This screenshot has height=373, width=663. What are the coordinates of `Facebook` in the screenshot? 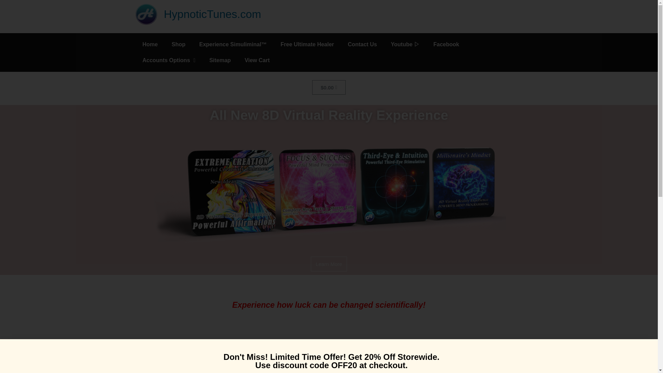 It's located at (446, 44).